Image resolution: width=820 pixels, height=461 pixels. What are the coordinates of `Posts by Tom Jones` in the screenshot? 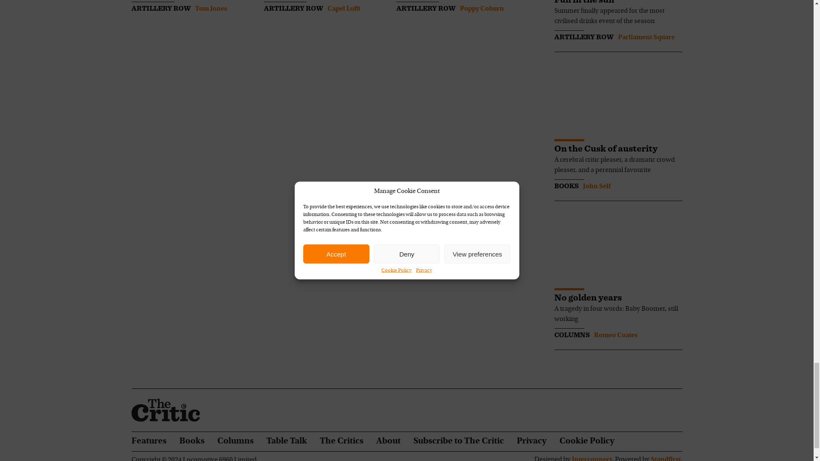 It's located at (211, 9).